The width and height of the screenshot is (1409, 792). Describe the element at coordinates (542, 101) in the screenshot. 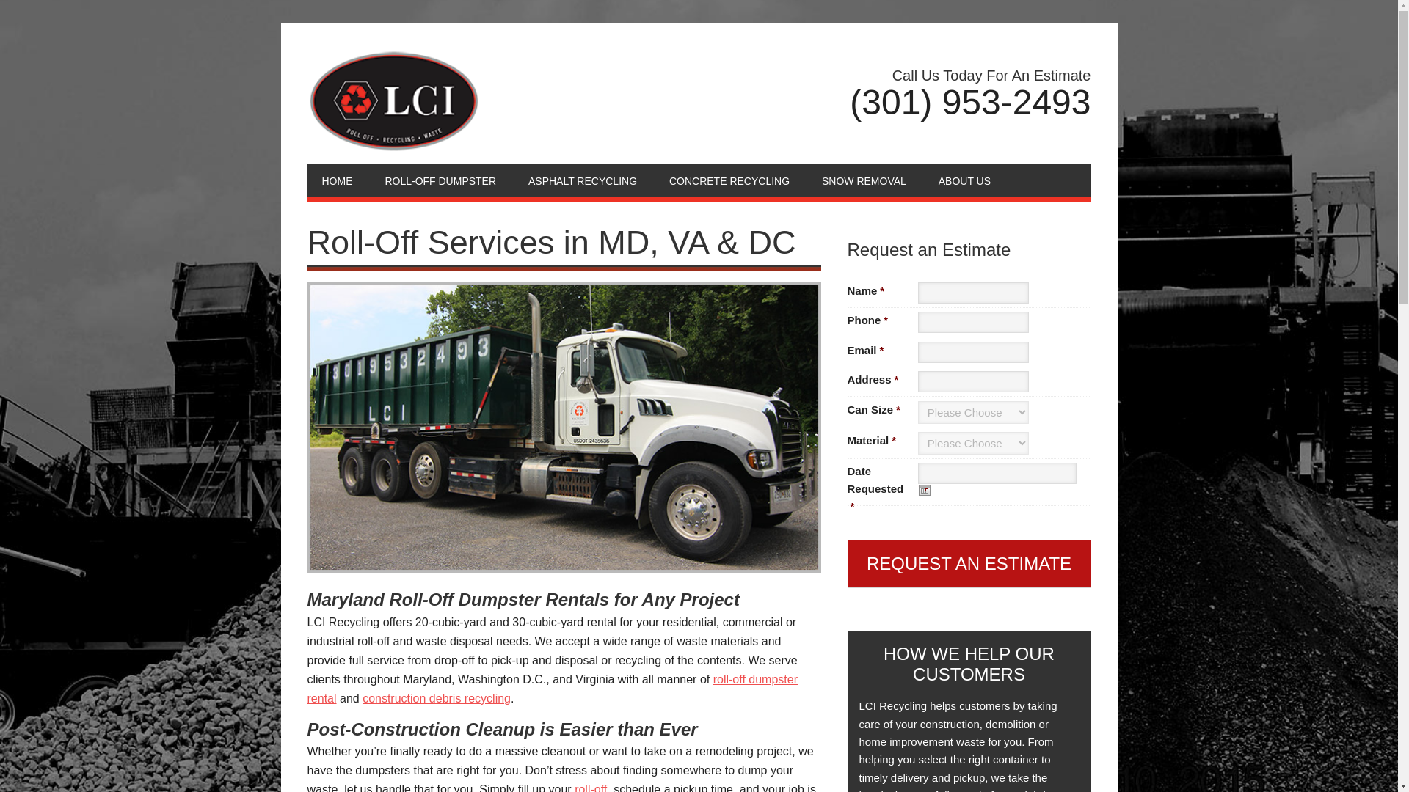

I see `LCI RECYCLING` at that location.